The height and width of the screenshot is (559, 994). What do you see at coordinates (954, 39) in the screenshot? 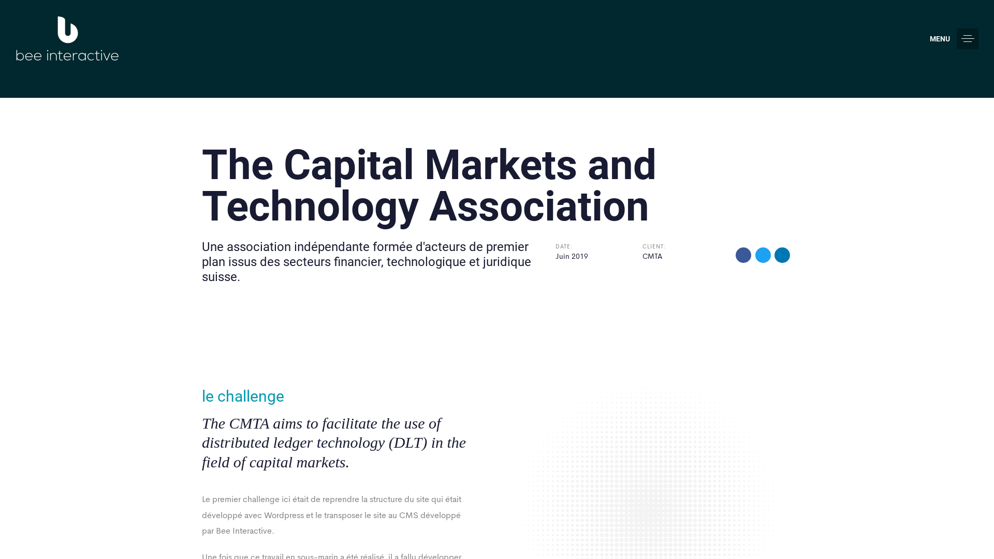
I see `MENU` at bounding box center [954, 39].